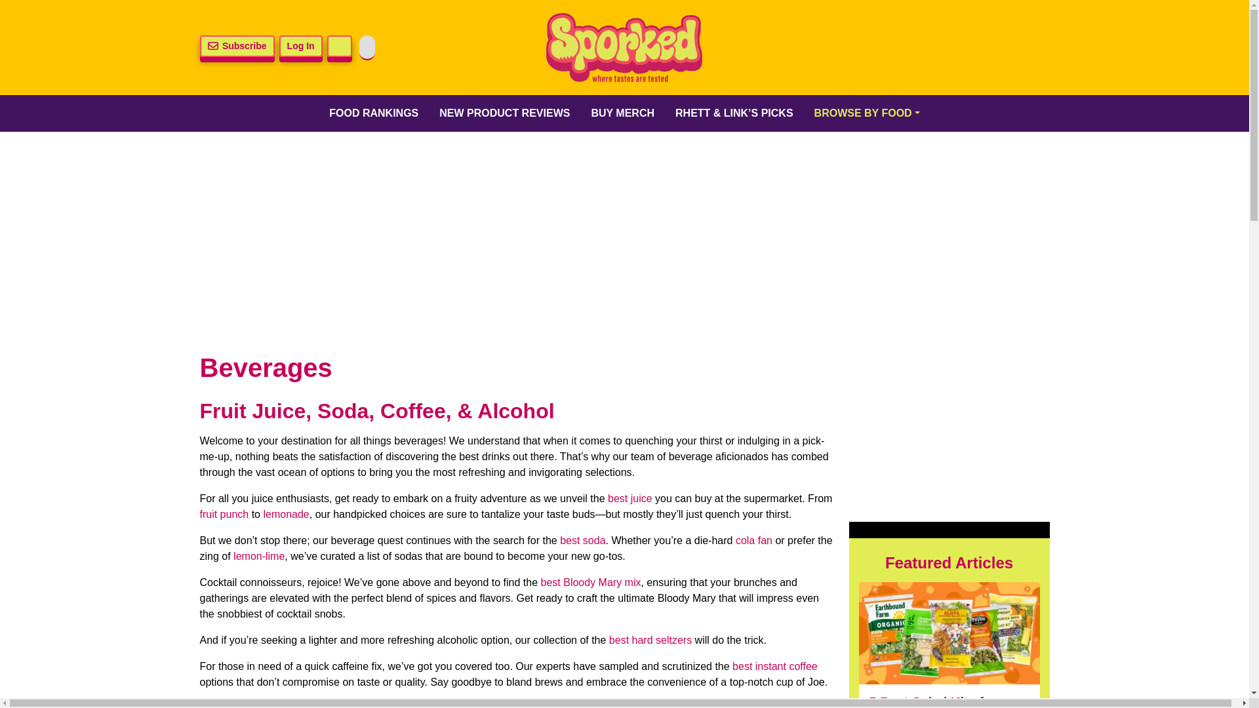 The width and height of the screenshot is (1259, 708). I want to click on BROWSE BY FOOD, so click(867, 113).